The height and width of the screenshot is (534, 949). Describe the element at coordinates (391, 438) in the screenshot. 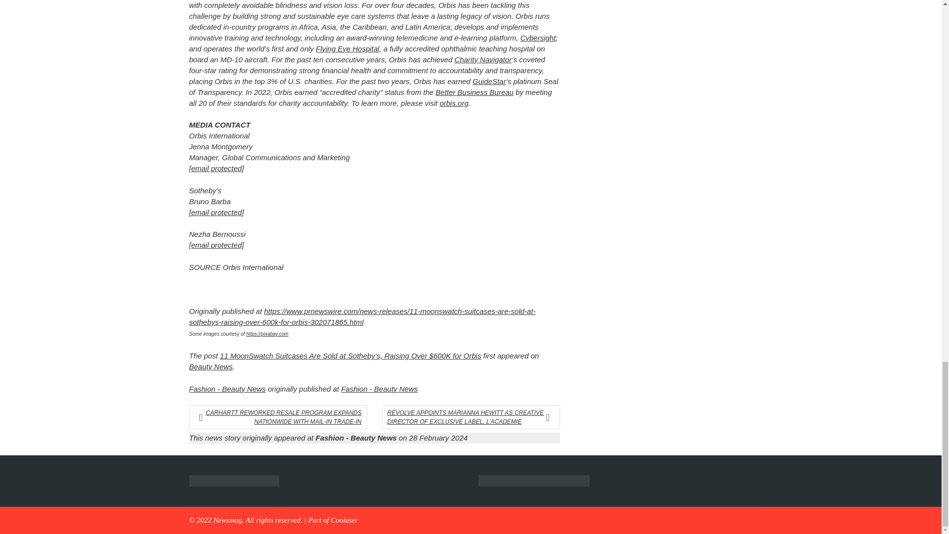

I see `Fashion - Beauty News on 28 February 2024` at that location.